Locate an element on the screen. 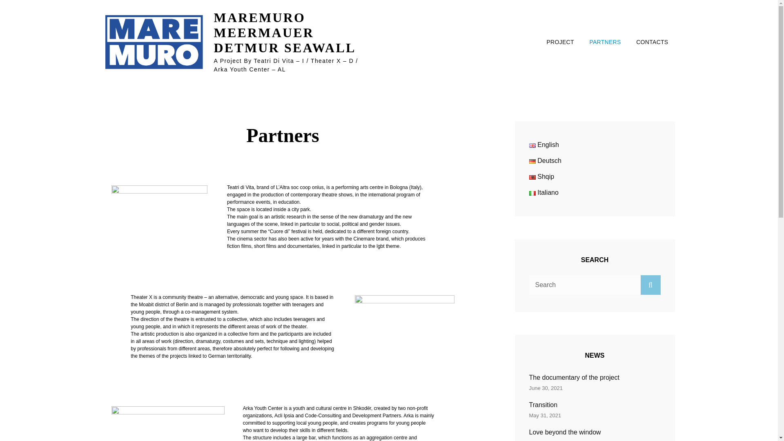 The width and height of the screenshot is (784, 441). Deutsch is located at coordinates (532, 161).